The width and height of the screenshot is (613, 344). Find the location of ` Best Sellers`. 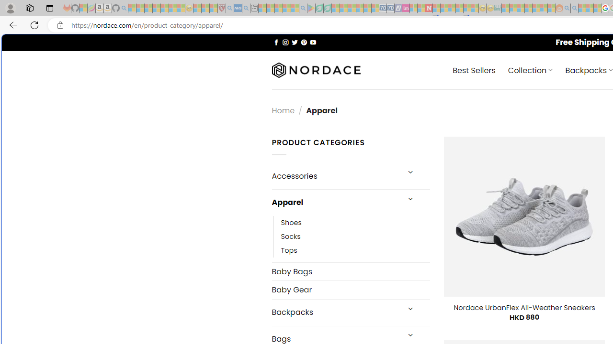

 Best Sellers is located at coordinates (474, 70).